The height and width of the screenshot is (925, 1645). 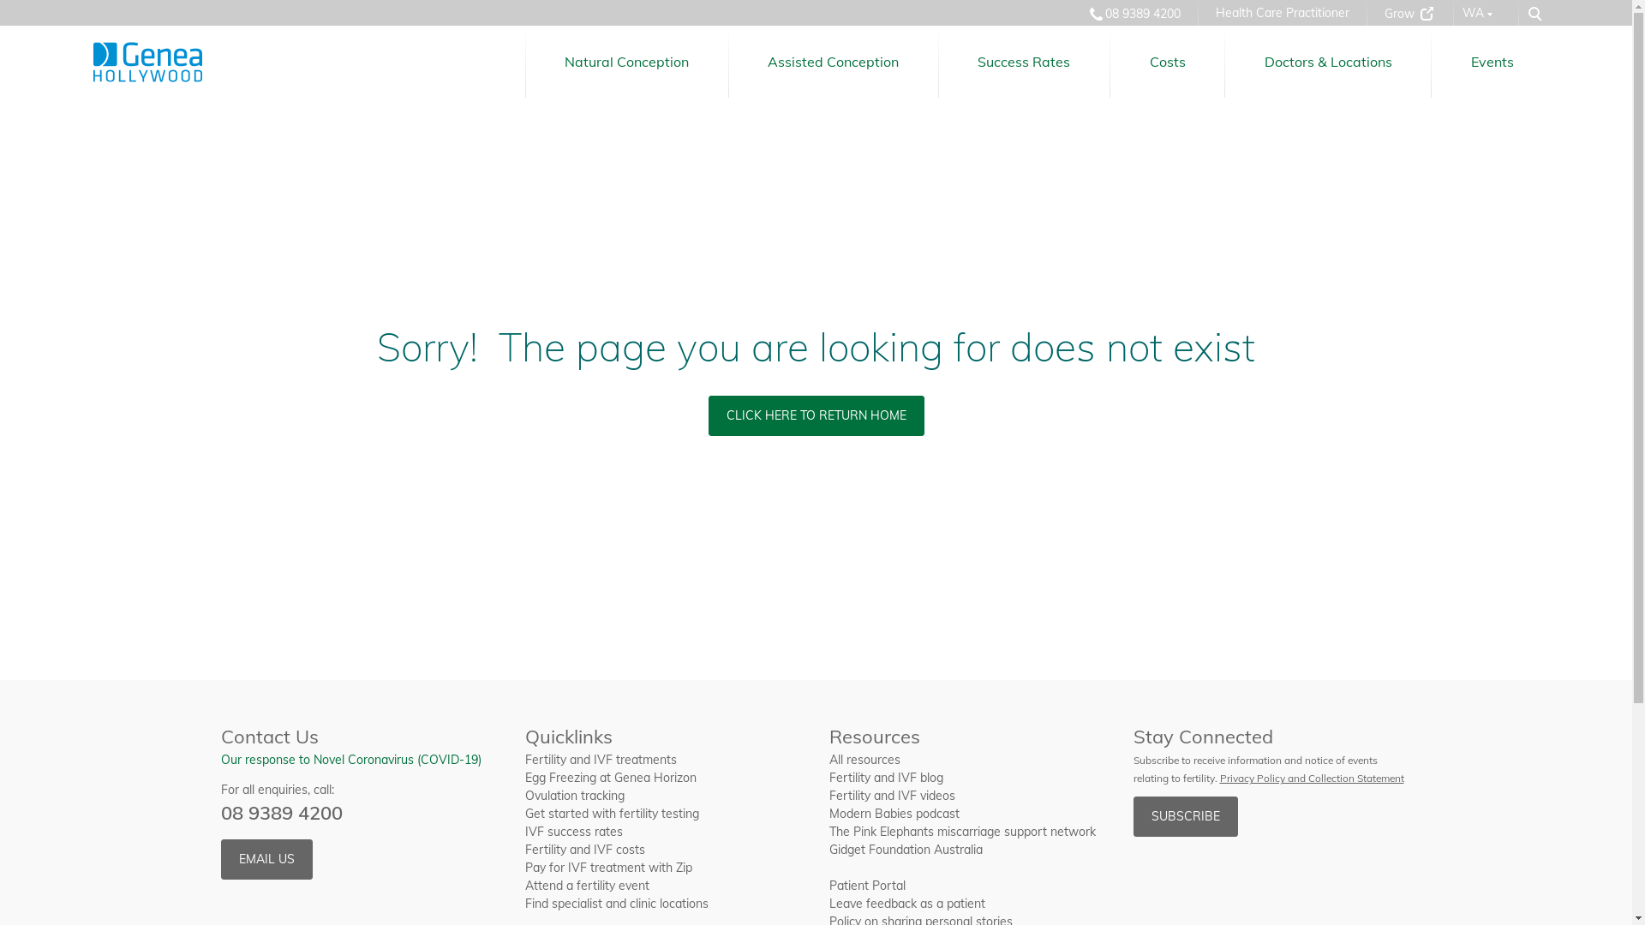 I want to click on Fertility and IVF videos, so click(x=893, y=796).